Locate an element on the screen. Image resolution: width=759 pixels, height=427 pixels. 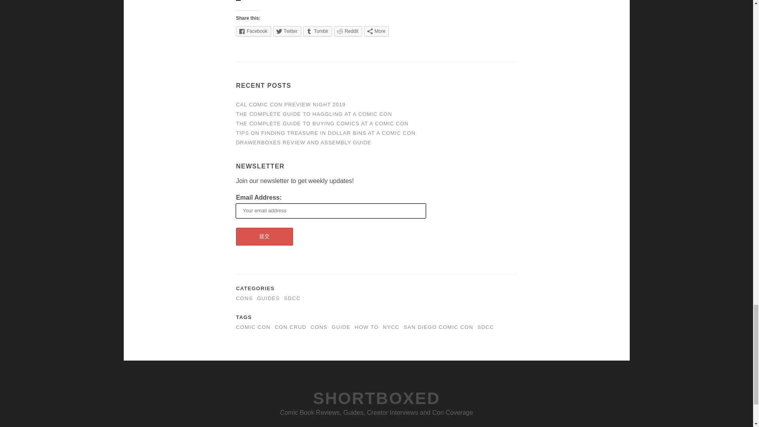
GUIDES is located at coordinates (268, 298).